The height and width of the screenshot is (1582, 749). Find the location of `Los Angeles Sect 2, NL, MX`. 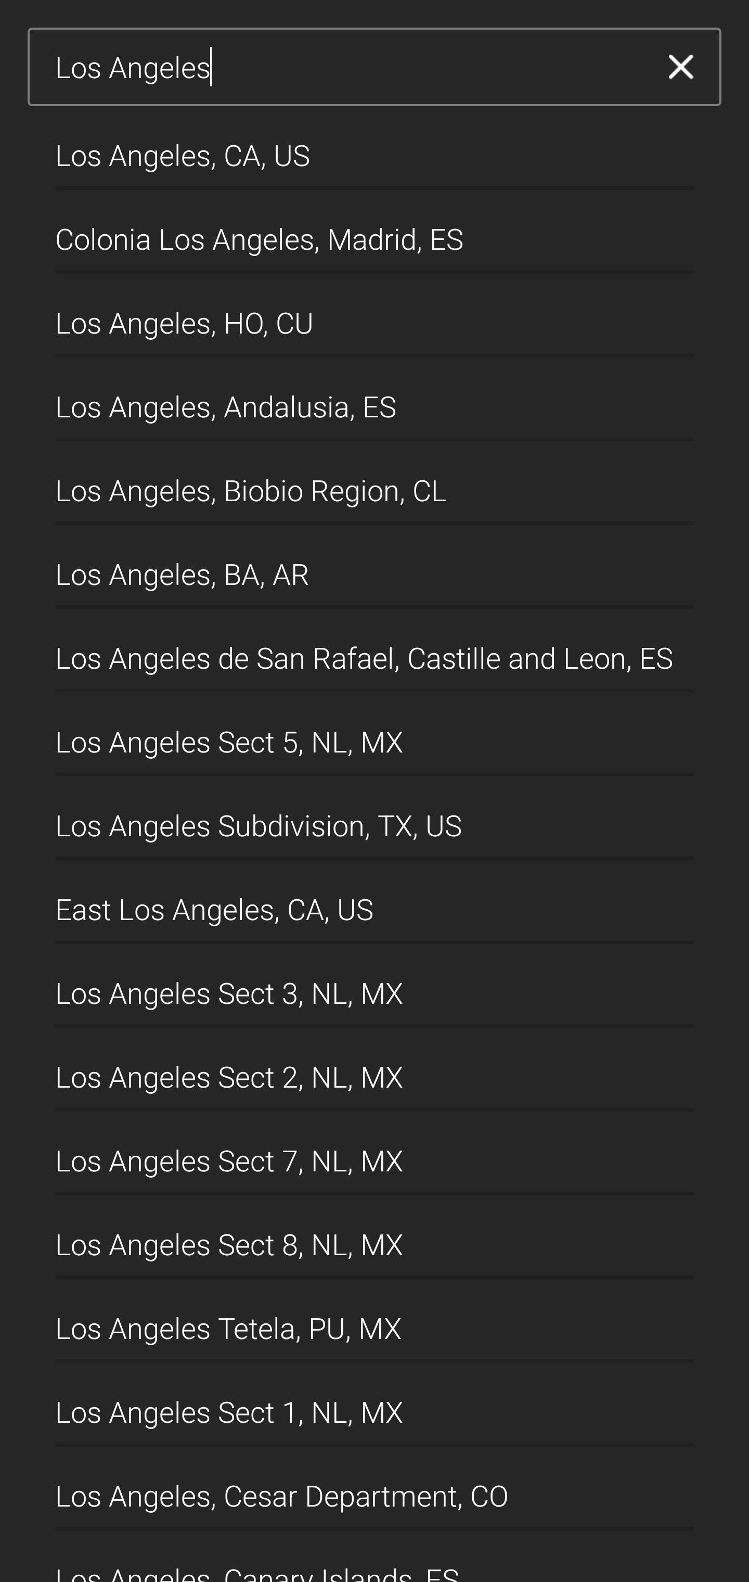

Los Angeles Sect 2, NL, MX is located at coordinates (374, 1070).